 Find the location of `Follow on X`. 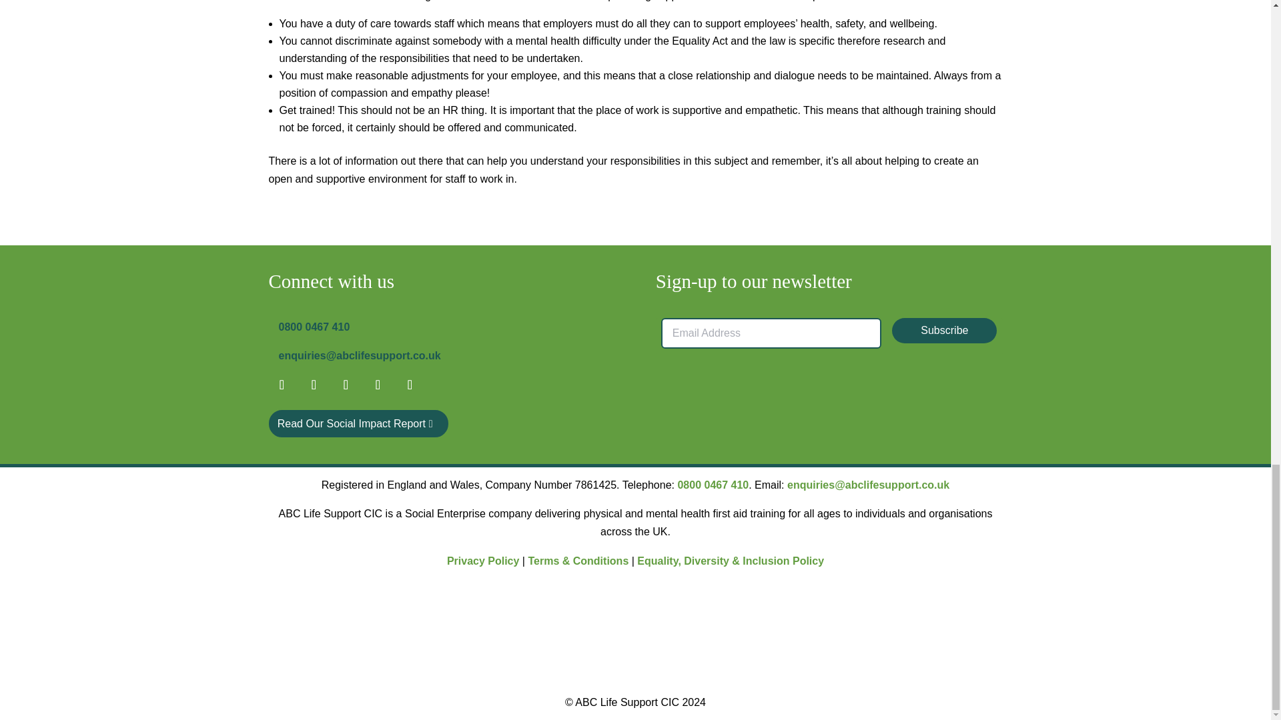

Follow on X is located at coordinates (313, 385).